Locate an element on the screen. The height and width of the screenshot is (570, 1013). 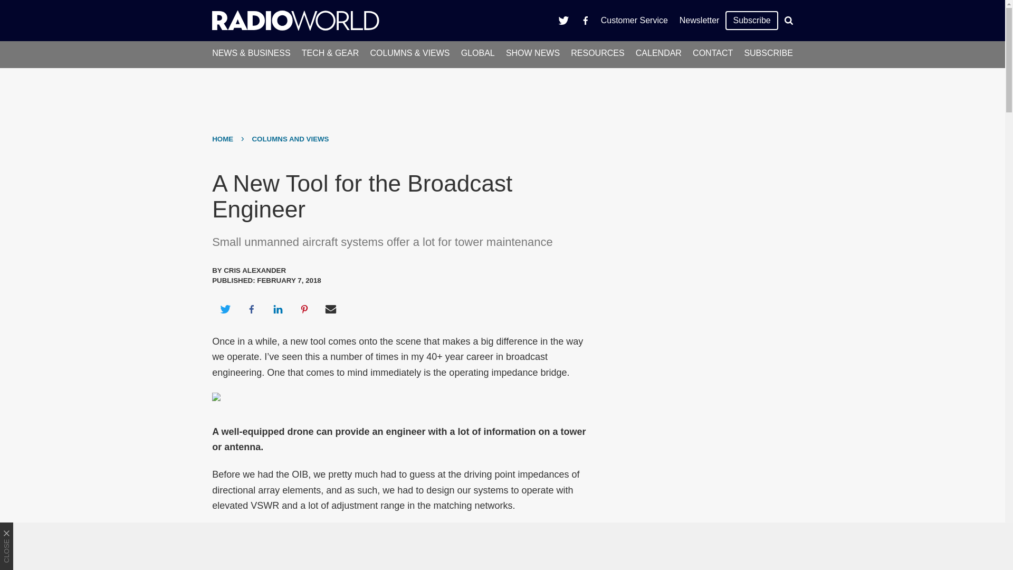
Share on LinkedIn is located at coordinates (278, 309).